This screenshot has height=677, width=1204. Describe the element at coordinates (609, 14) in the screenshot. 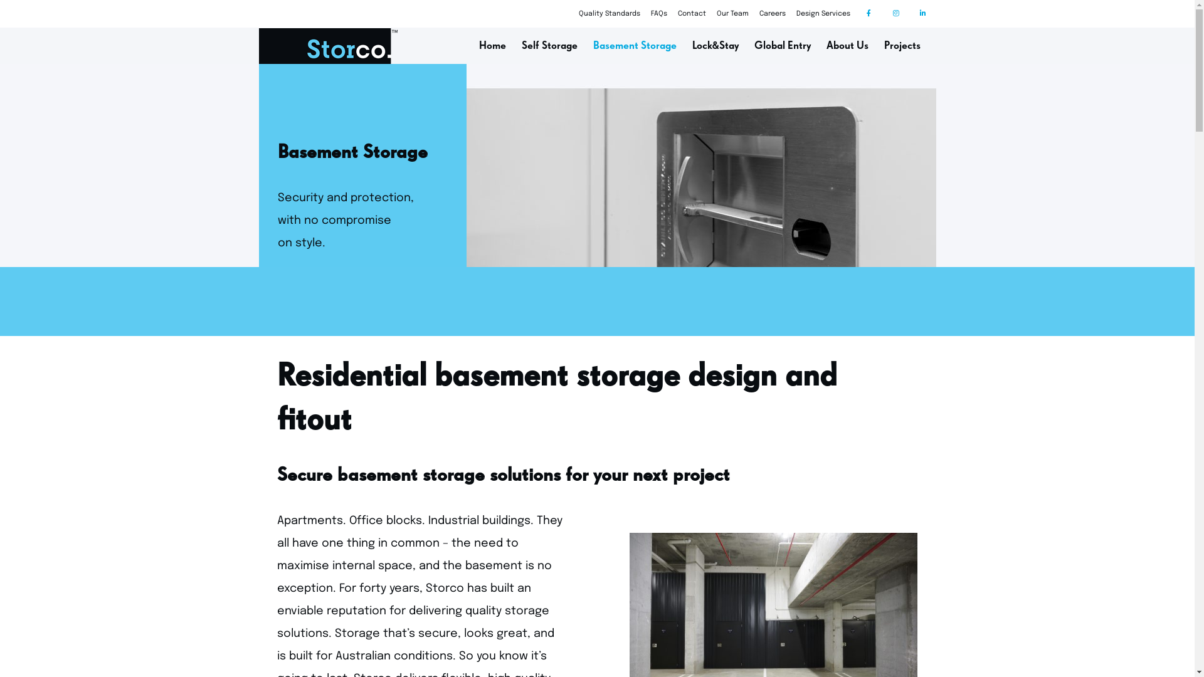

I see `Quality Standards` at that location.